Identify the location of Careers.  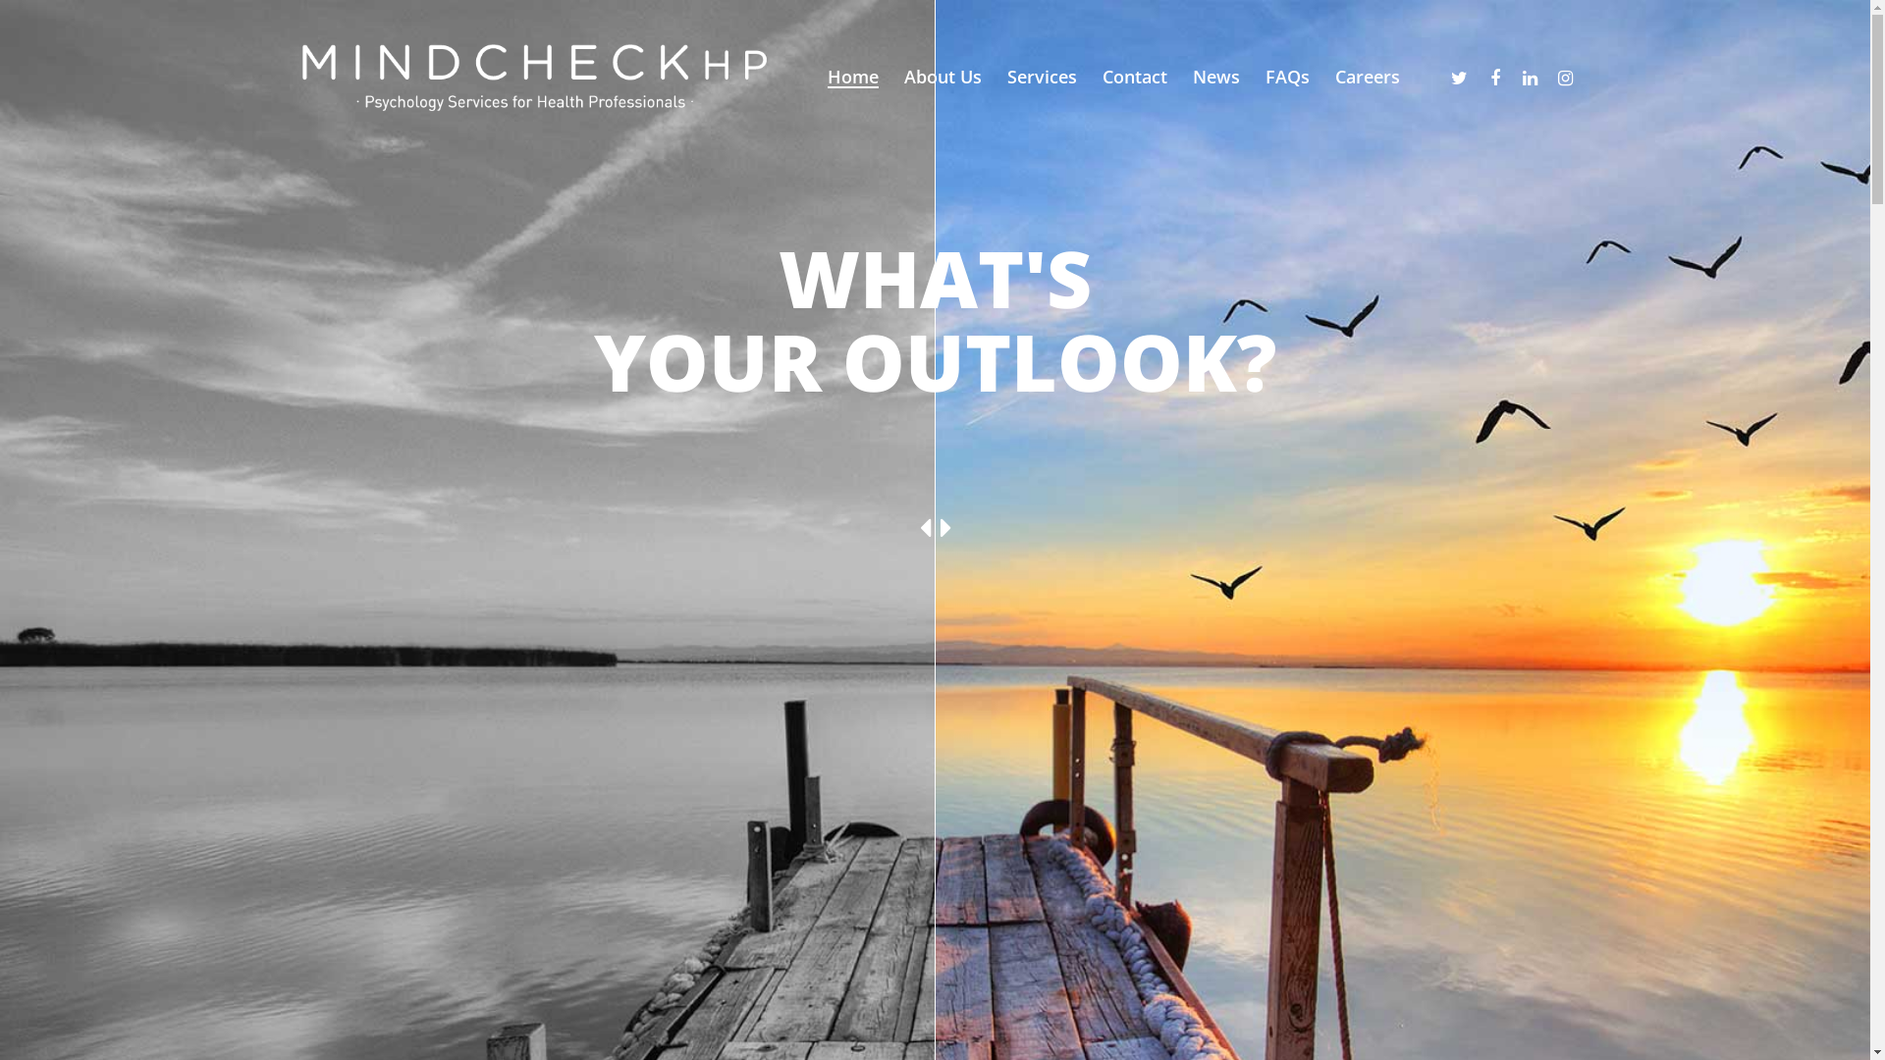
(1368, 77).